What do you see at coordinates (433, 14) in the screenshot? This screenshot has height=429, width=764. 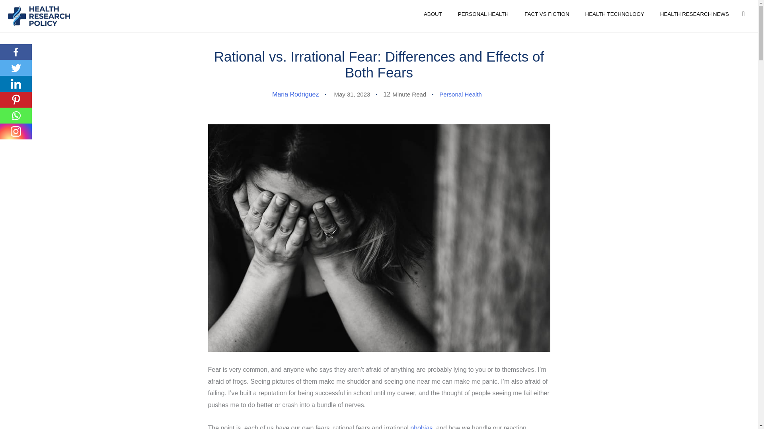 I see `ABOUT` at bounding box center [433, 14].